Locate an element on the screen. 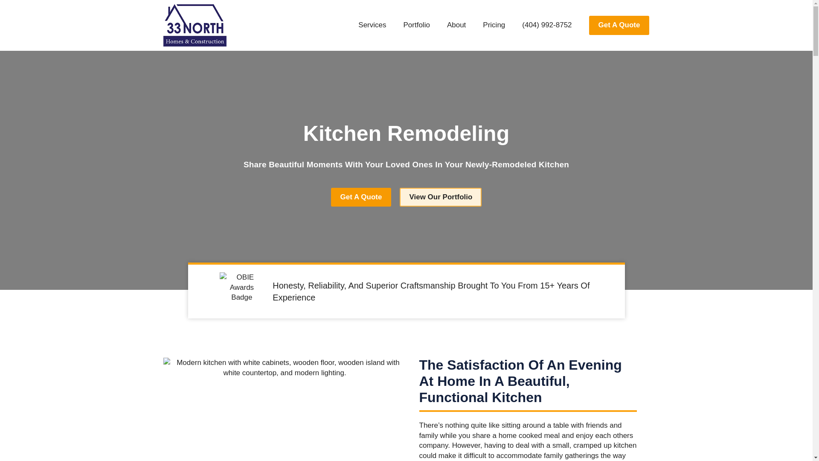 The height and width of the screenshot is (461, 819). Portfolio is located at coordinates (416, 25).